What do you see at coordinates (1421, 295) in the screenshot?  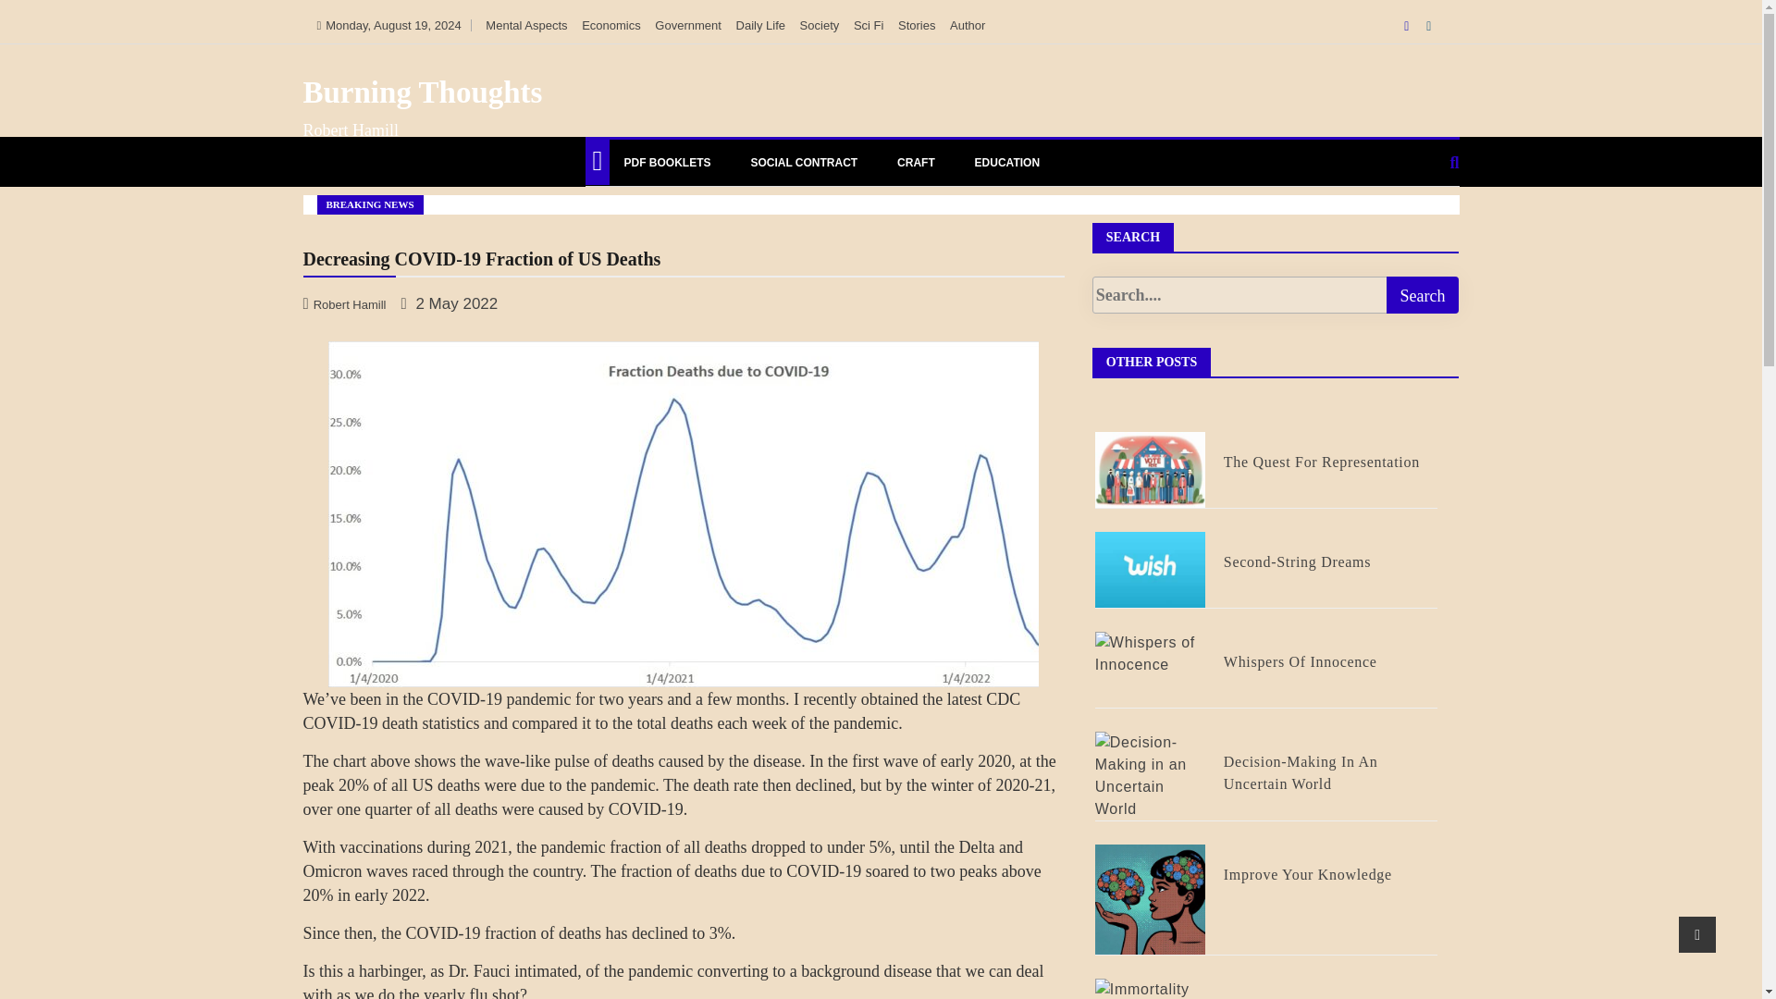 I see `Search` at bounding box center [1421, 295].